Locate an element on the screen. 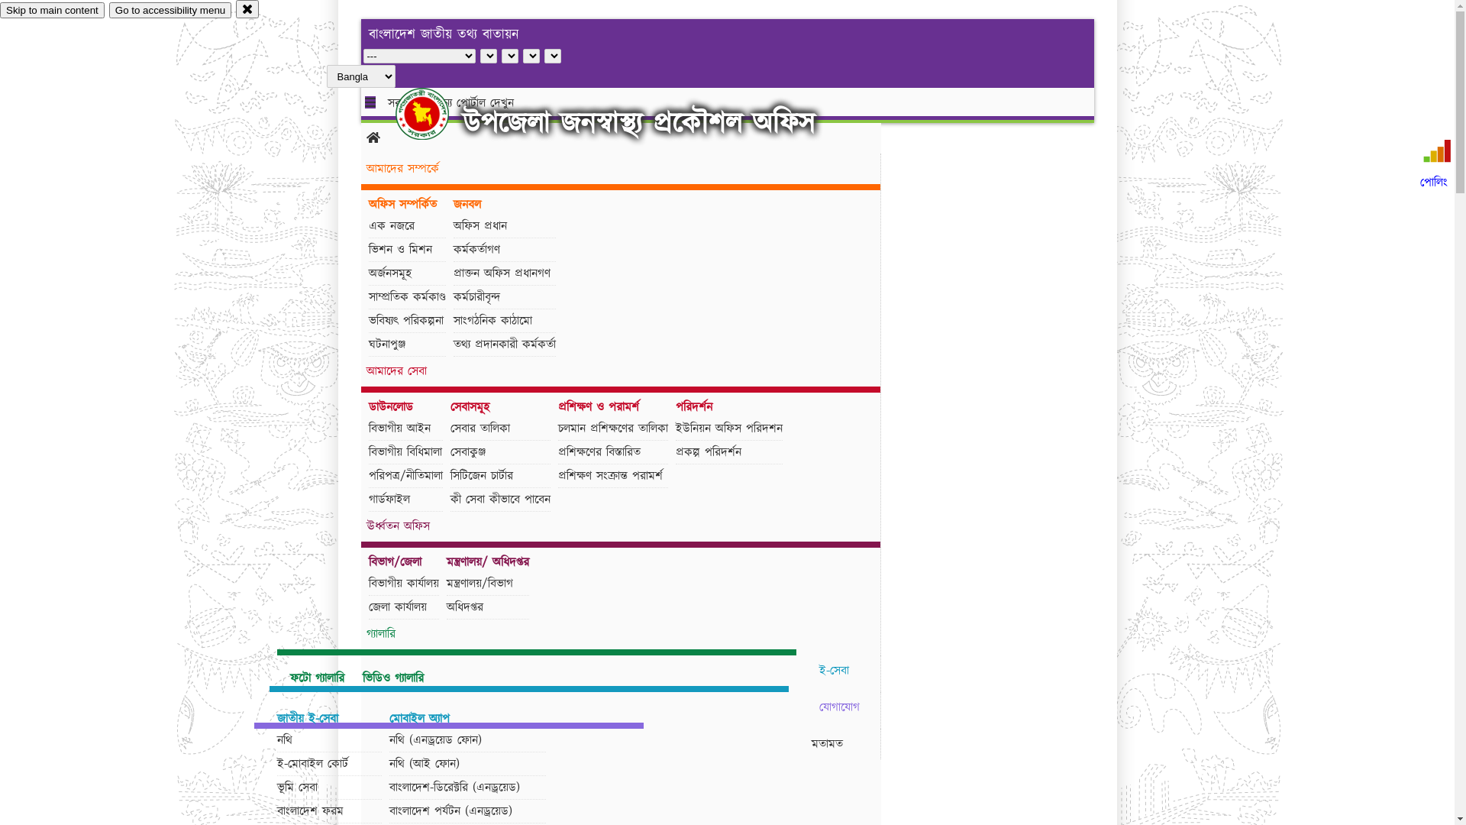 This screenshot has width=1466, height=825. Skip to main content is located at coordinates (52, 11).